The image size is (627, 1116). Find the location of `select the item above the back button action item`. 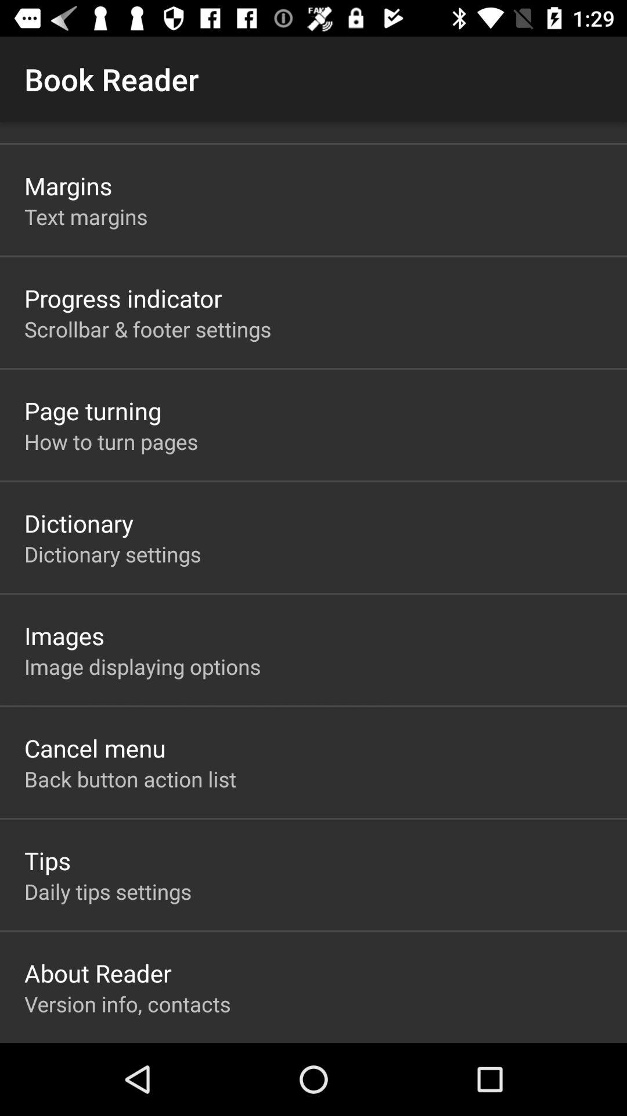

select the item above the back button action item is located at coordinates (95, 747).